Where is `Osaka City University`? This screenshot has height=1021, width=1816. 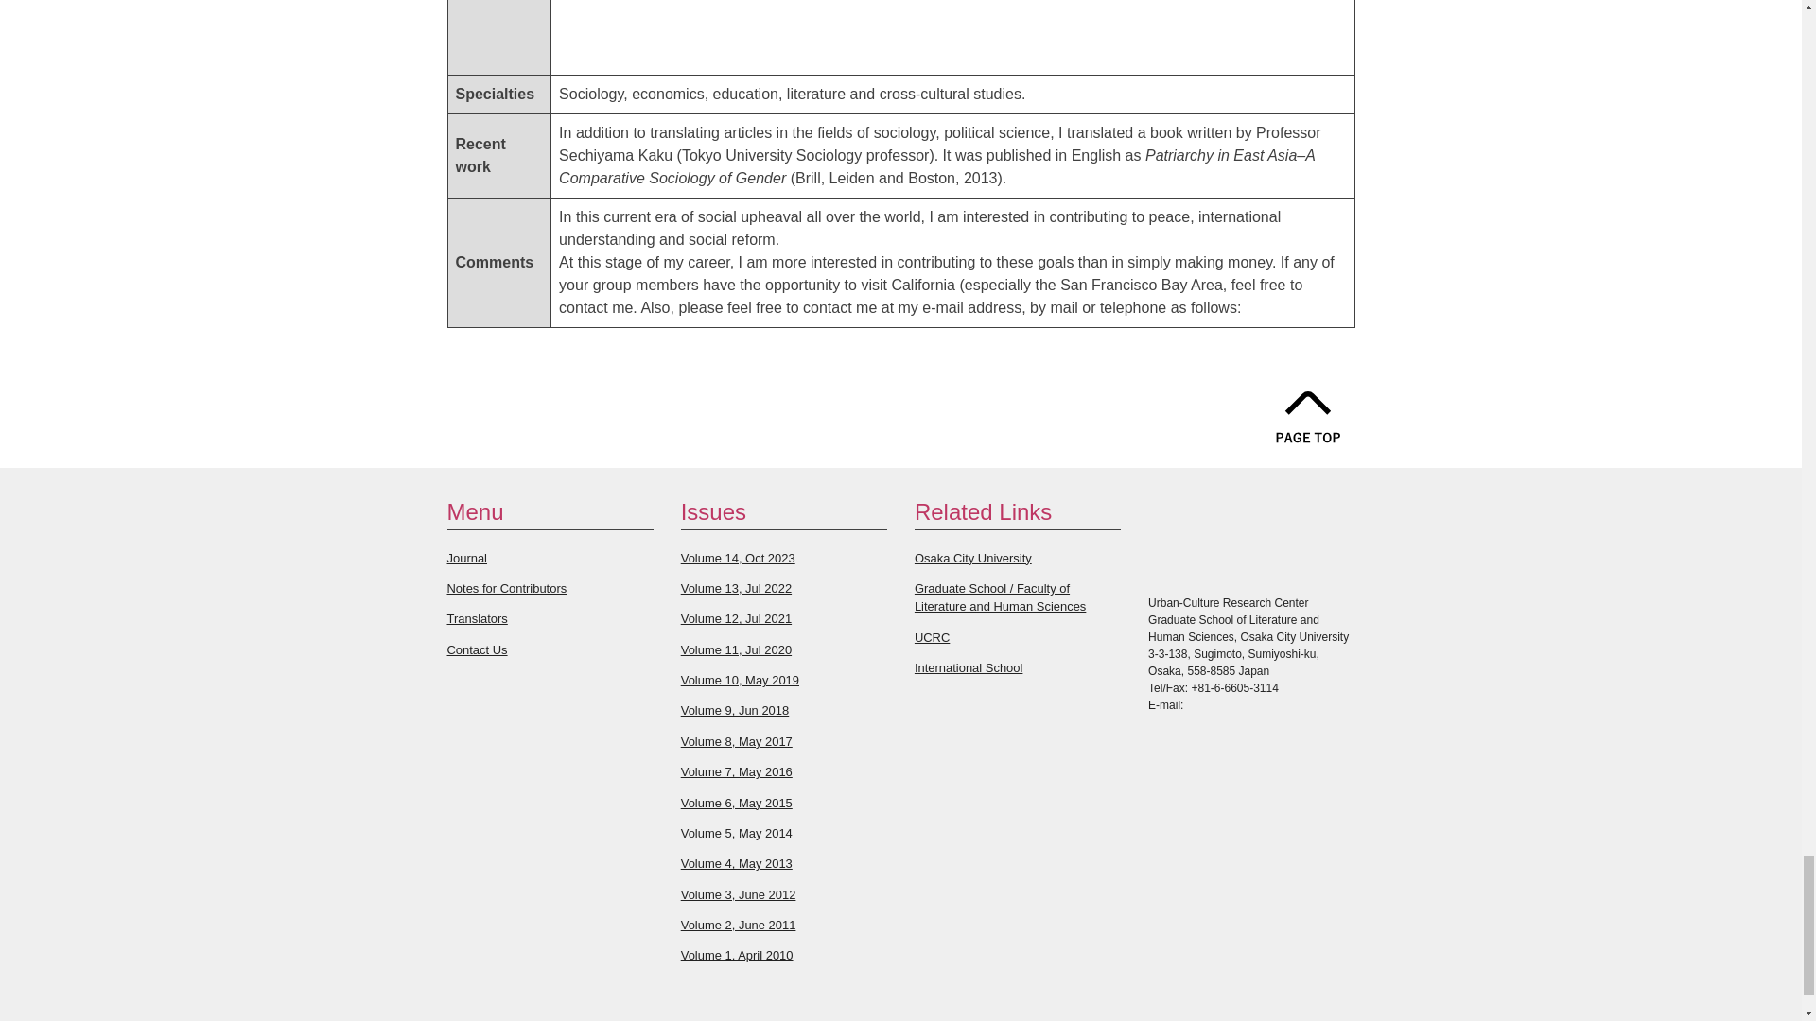 Osaka City University is located at coordinates (972, 558).